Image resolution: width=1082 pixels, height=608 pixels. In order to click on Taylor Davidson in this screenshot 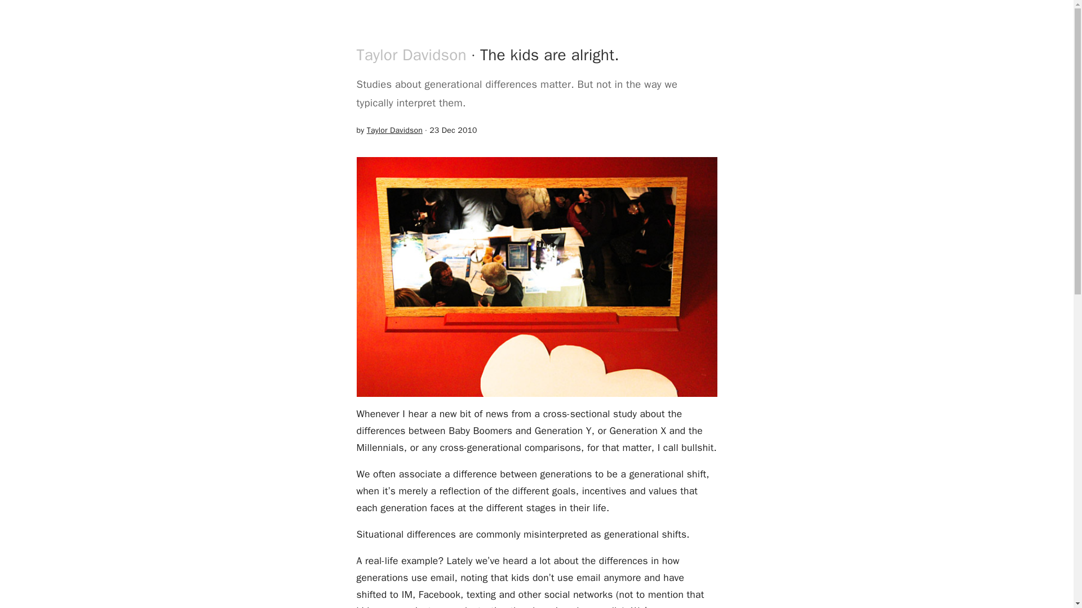, I will do `click(411, 54)`.